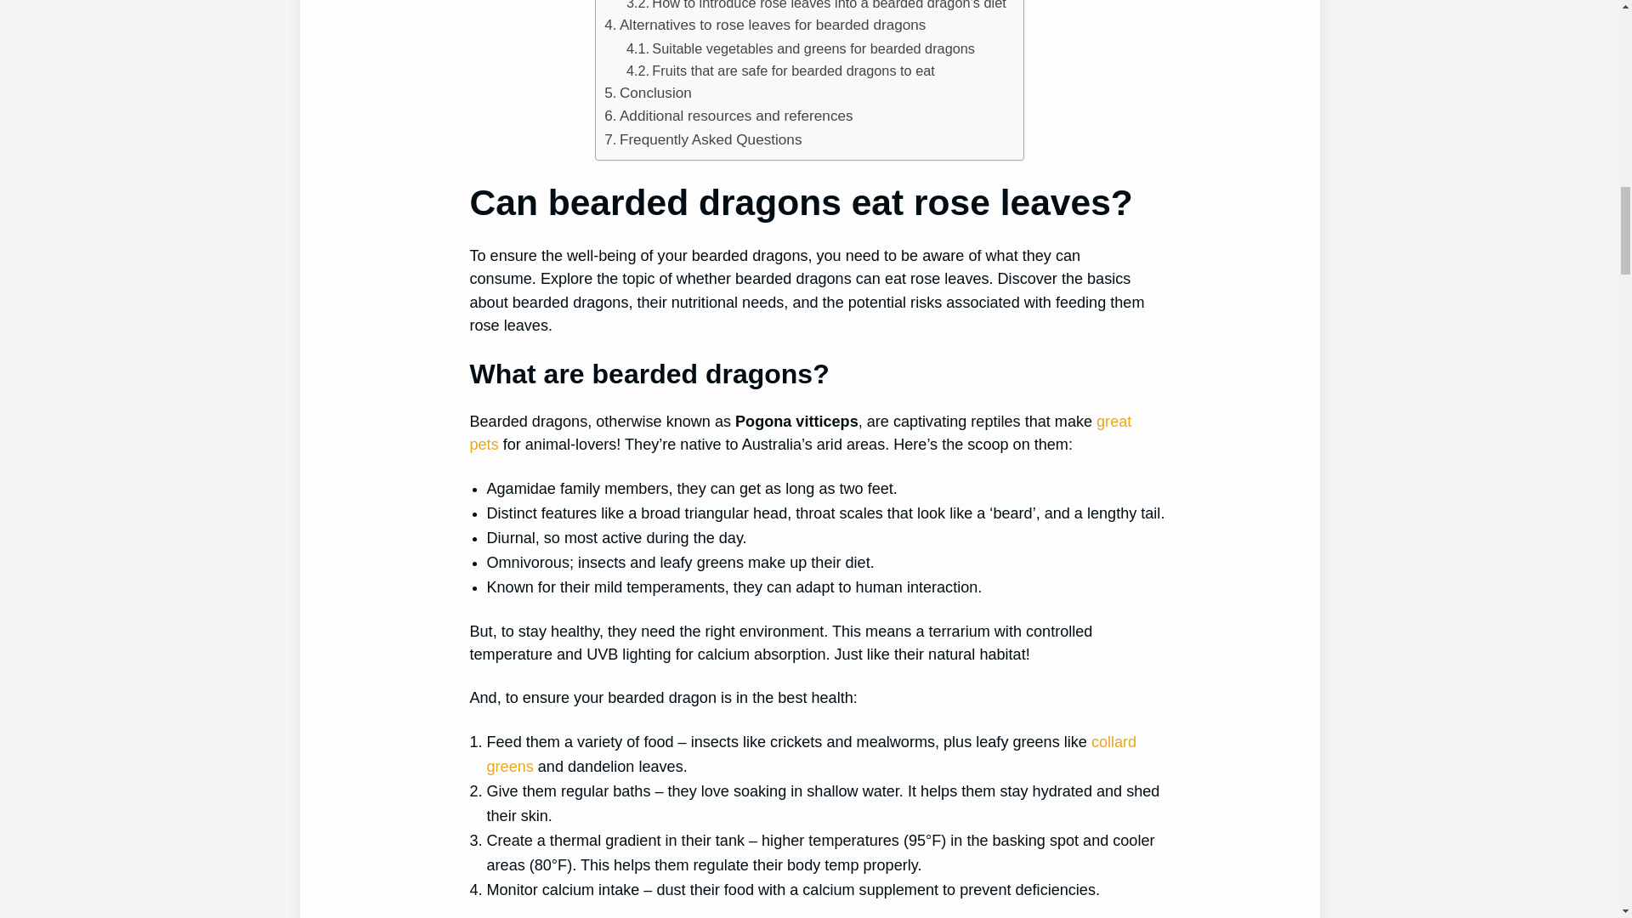 The image size is (1632, 918). What do you see at coordinates (811, 753) in the screenshot?
I see `collard greens` at bounding box center [811, 753].